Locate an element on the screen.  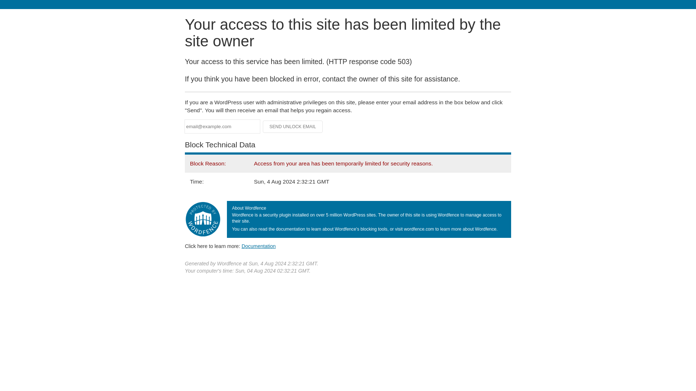
Send Unlock Email is located at coordinates (293, 127).